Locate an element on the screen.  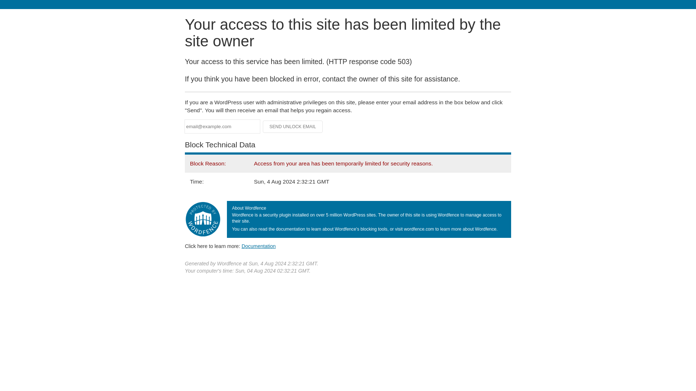
Send Unlock Email is located at coordinates (293, 127).